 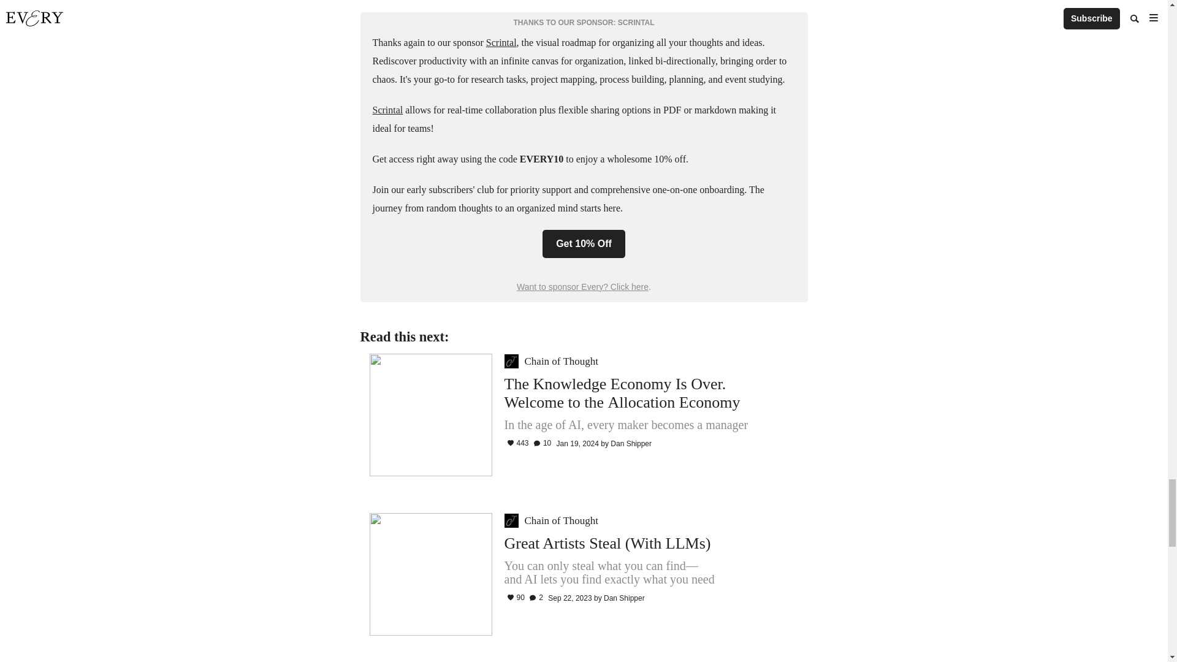 I want to click on Want to sponsor Every? Click here, so click(x=582, y=287).